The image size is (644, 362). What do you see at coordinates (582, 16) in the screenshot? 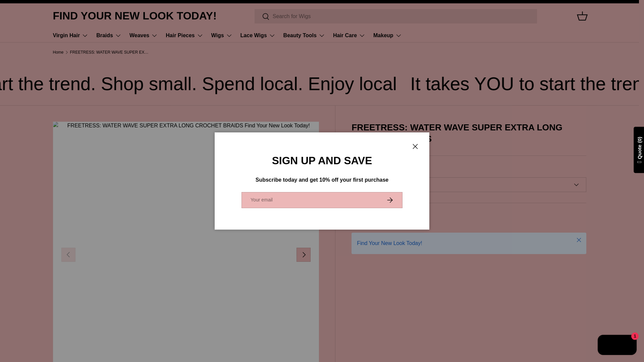
I see `Basket` at bounding box center [582, 16].